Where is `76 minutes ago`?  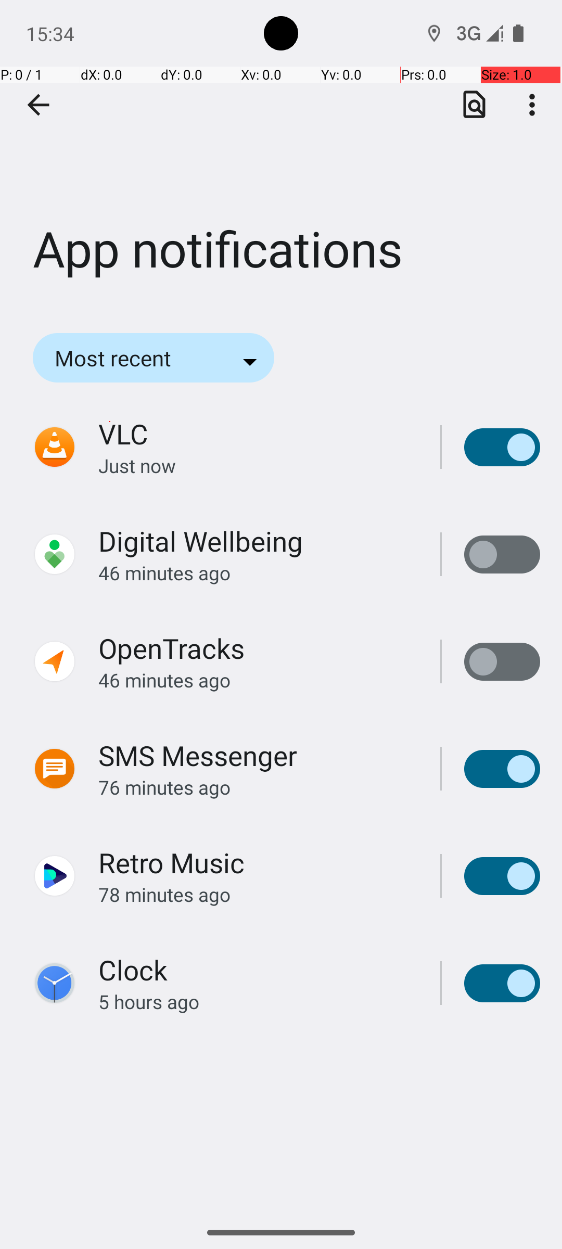
76 minutes ago is located at coordinates (258, 787).